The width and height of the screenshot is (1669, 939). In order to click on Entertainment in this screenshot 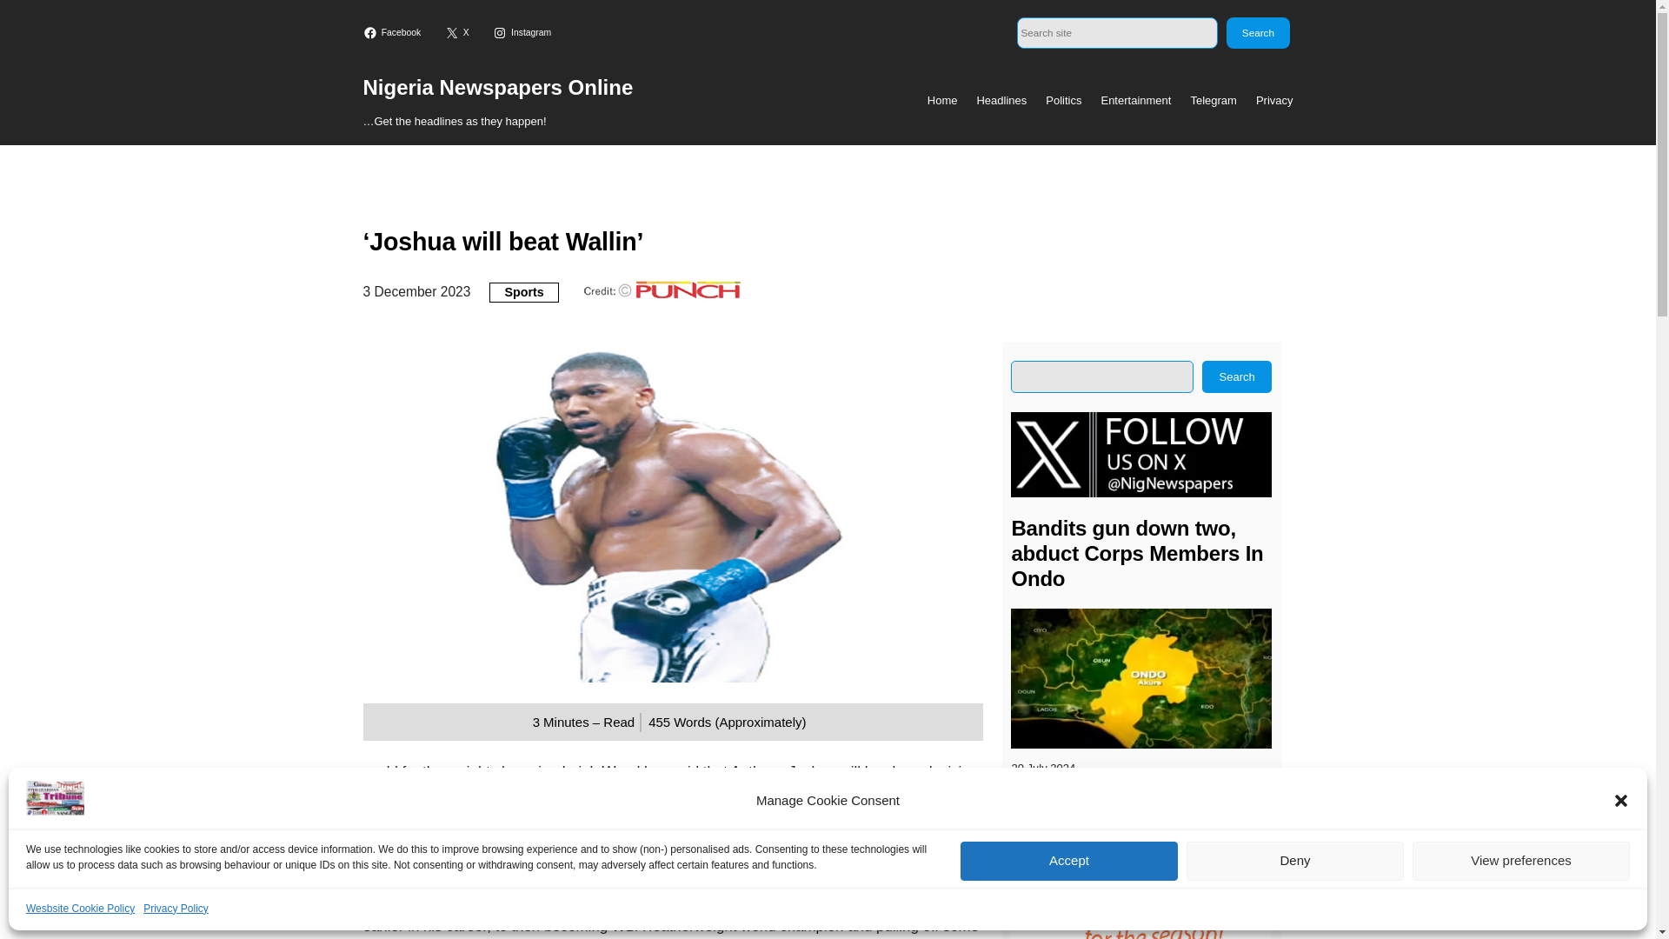, I will do `click(1135, 101)`.